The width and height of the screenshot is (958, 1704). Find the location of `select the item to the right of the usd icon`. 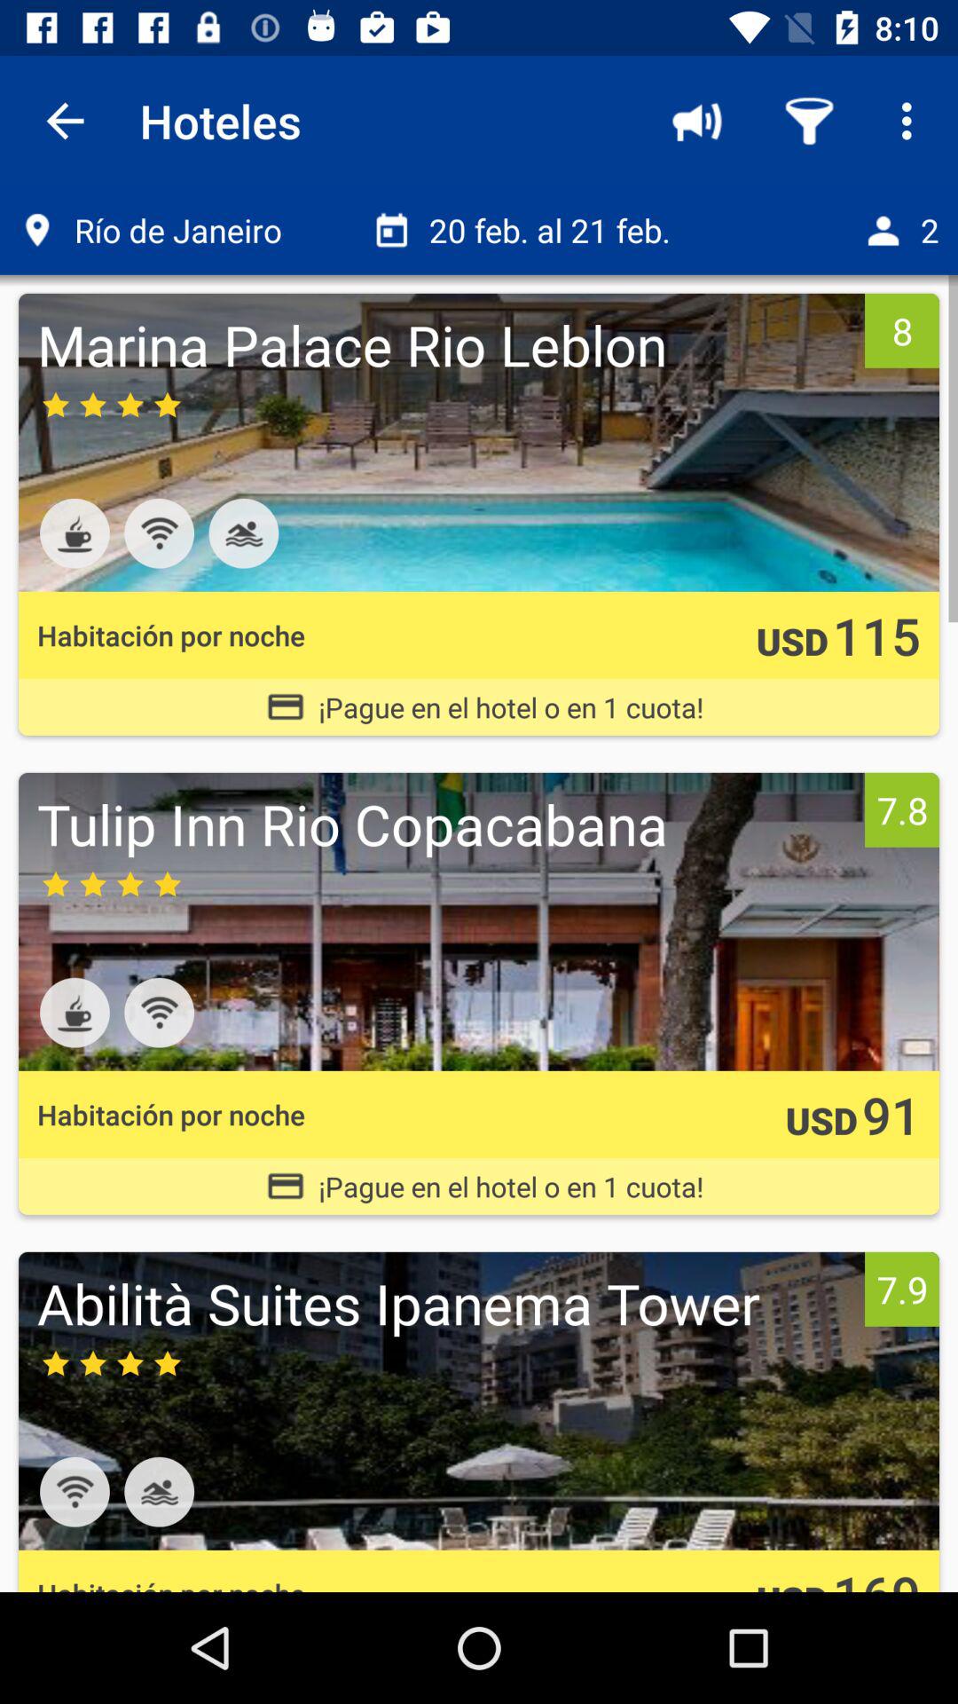

select the item to the right of the usd icon is located at coordinates (876, 635).